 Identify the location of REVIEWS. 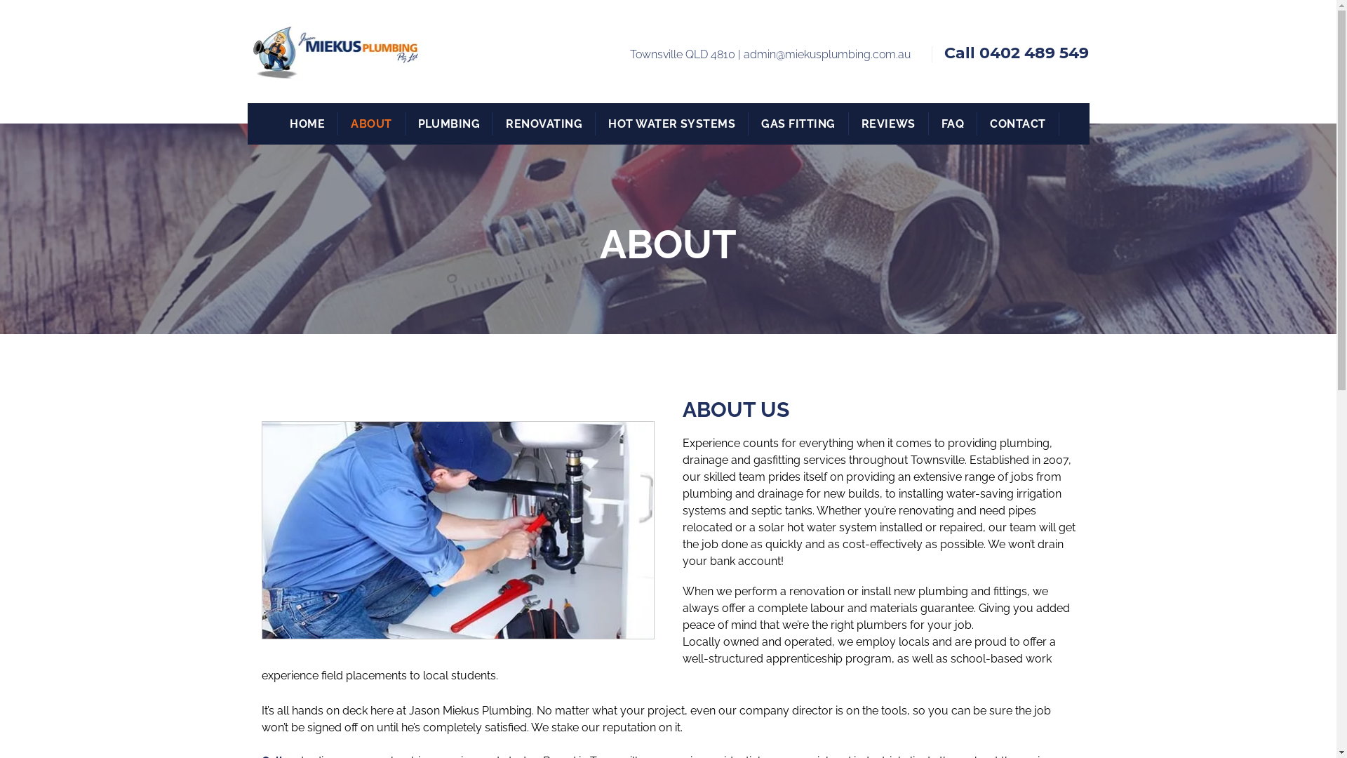
(889, 124).